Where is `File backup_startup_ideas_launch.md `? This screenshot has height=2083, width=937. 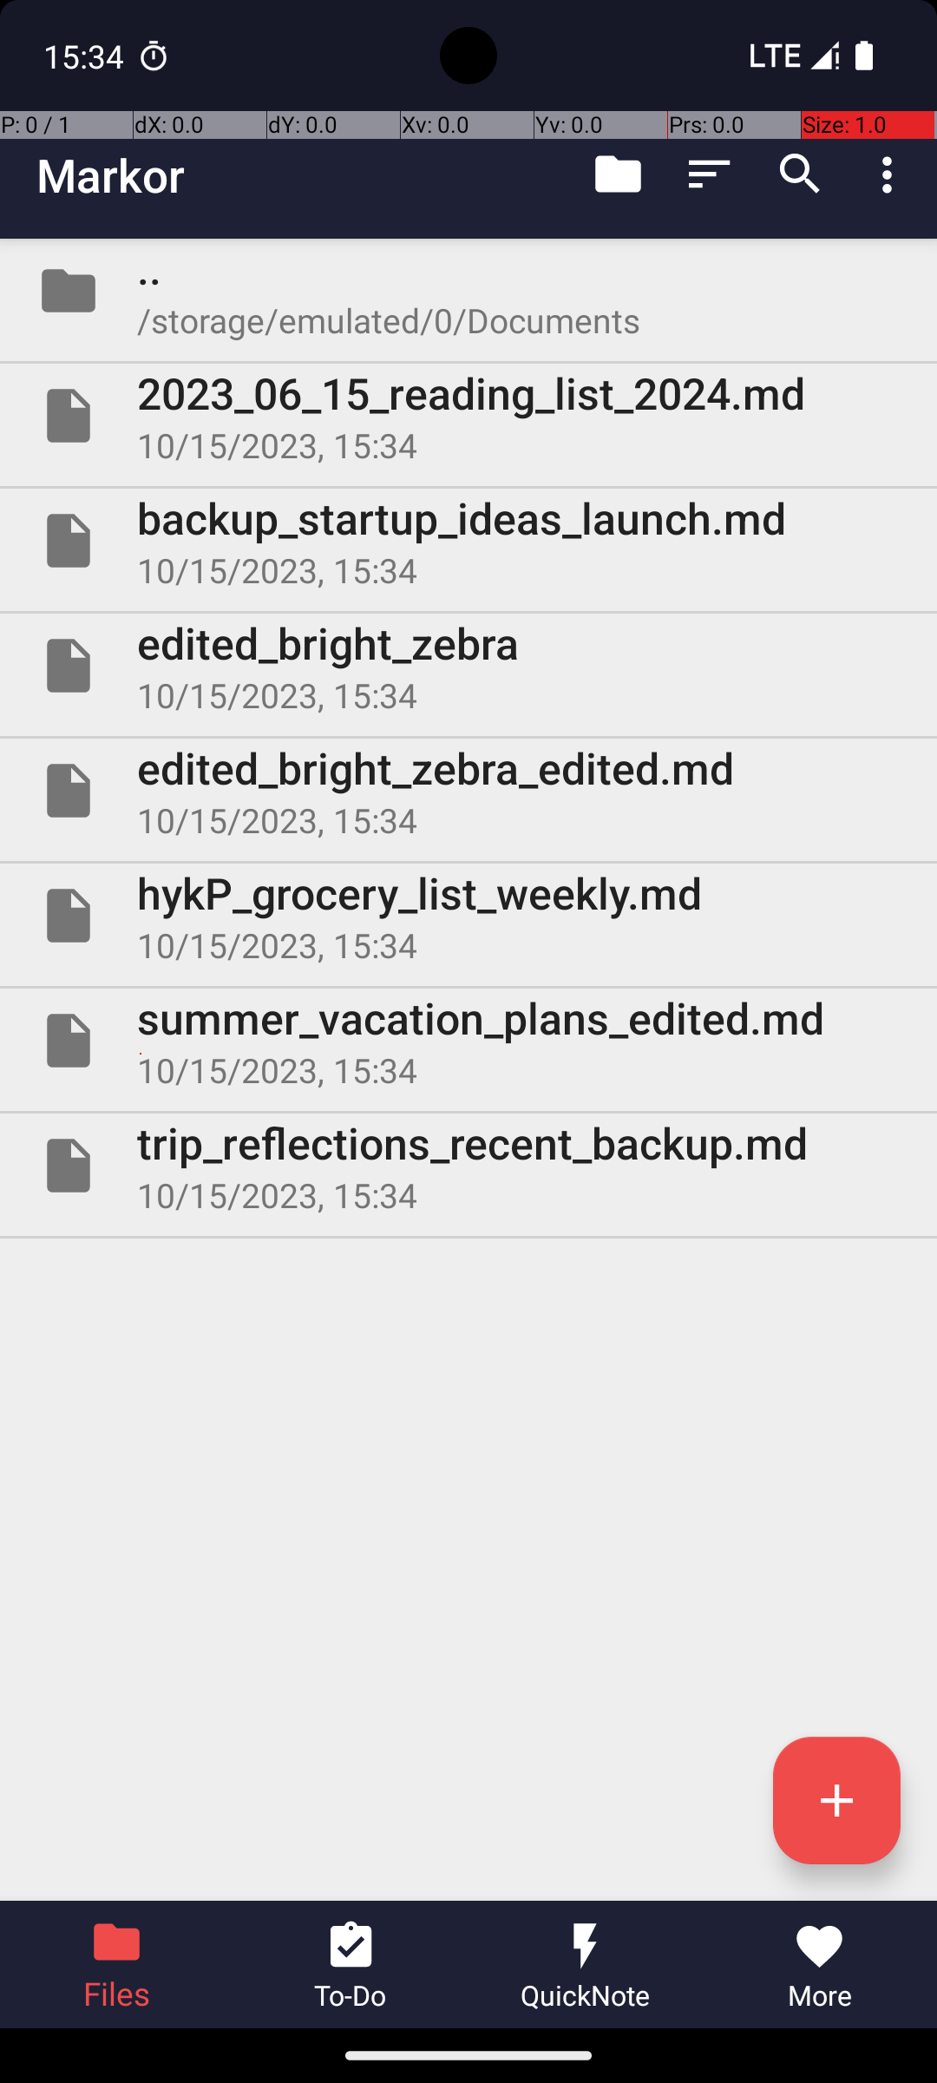 File backup_startup_ideas_launch.md  is located at coordinates (468, 541).